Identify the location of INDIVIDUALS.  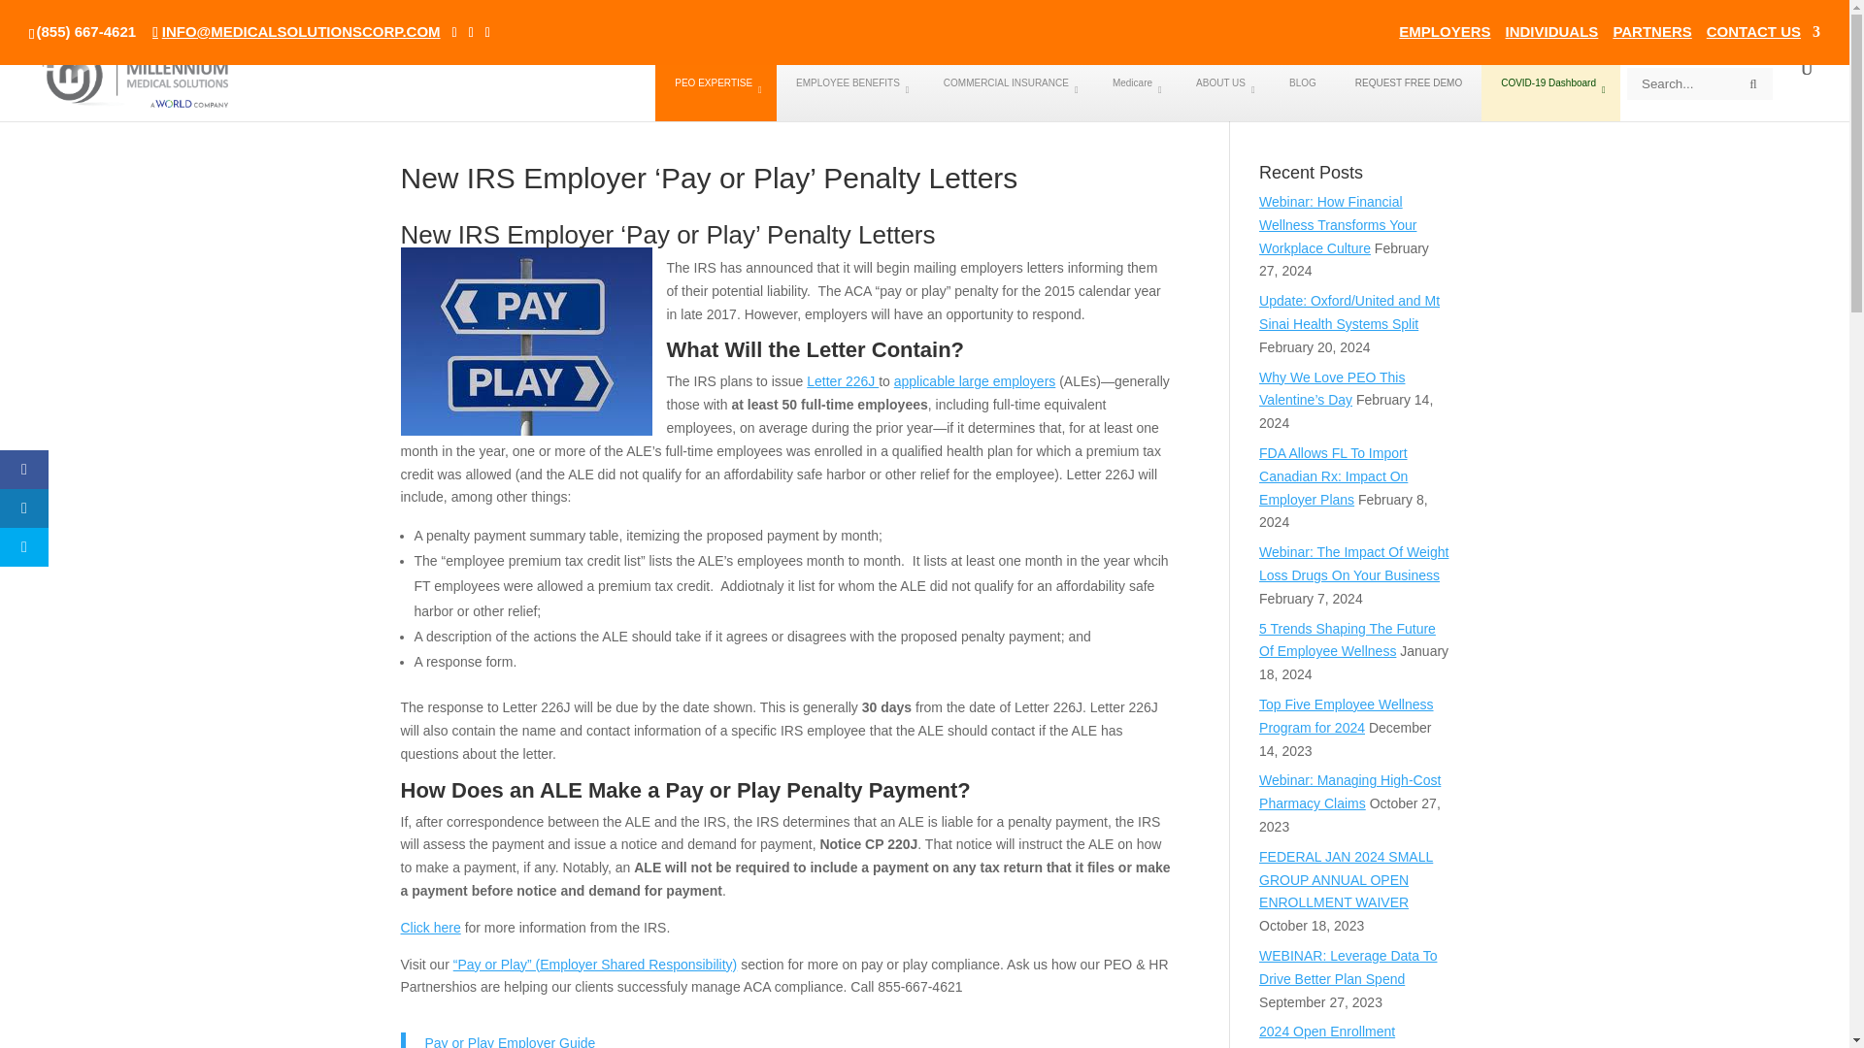
(1552, 36).